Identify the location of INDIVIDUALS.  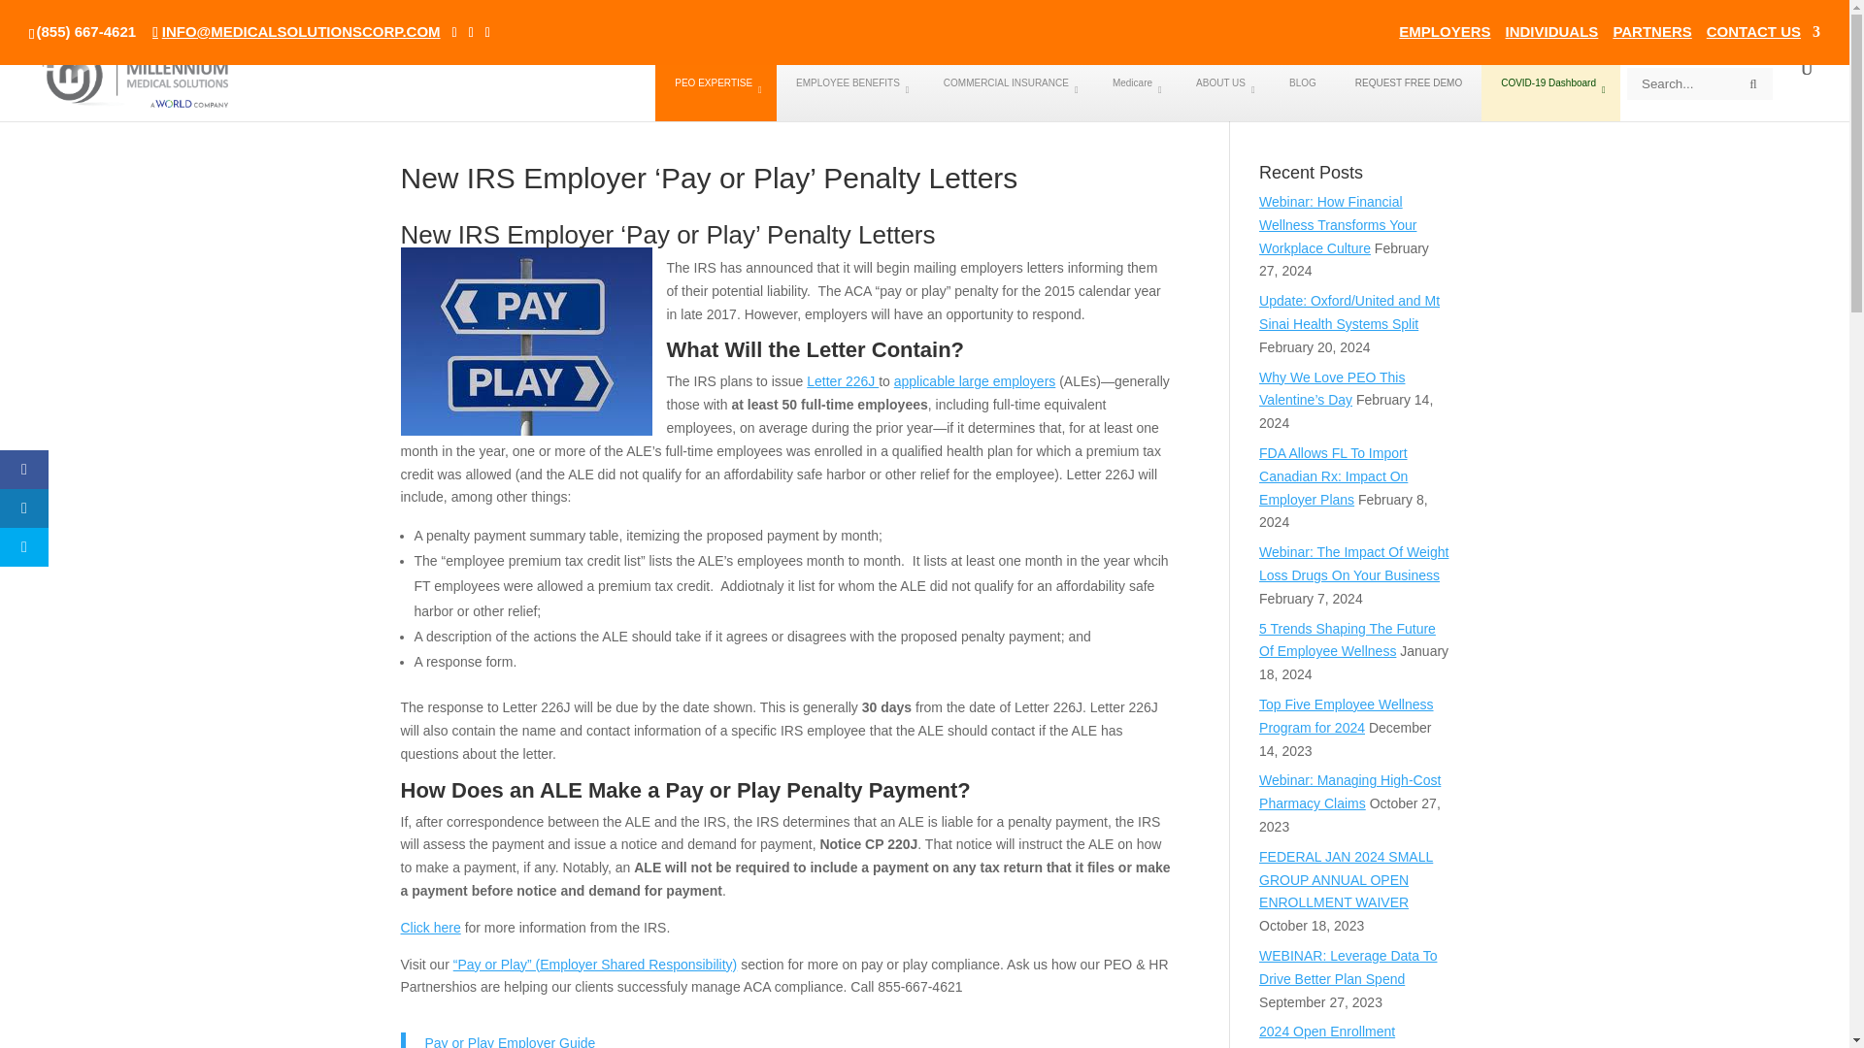
(1552, 36).